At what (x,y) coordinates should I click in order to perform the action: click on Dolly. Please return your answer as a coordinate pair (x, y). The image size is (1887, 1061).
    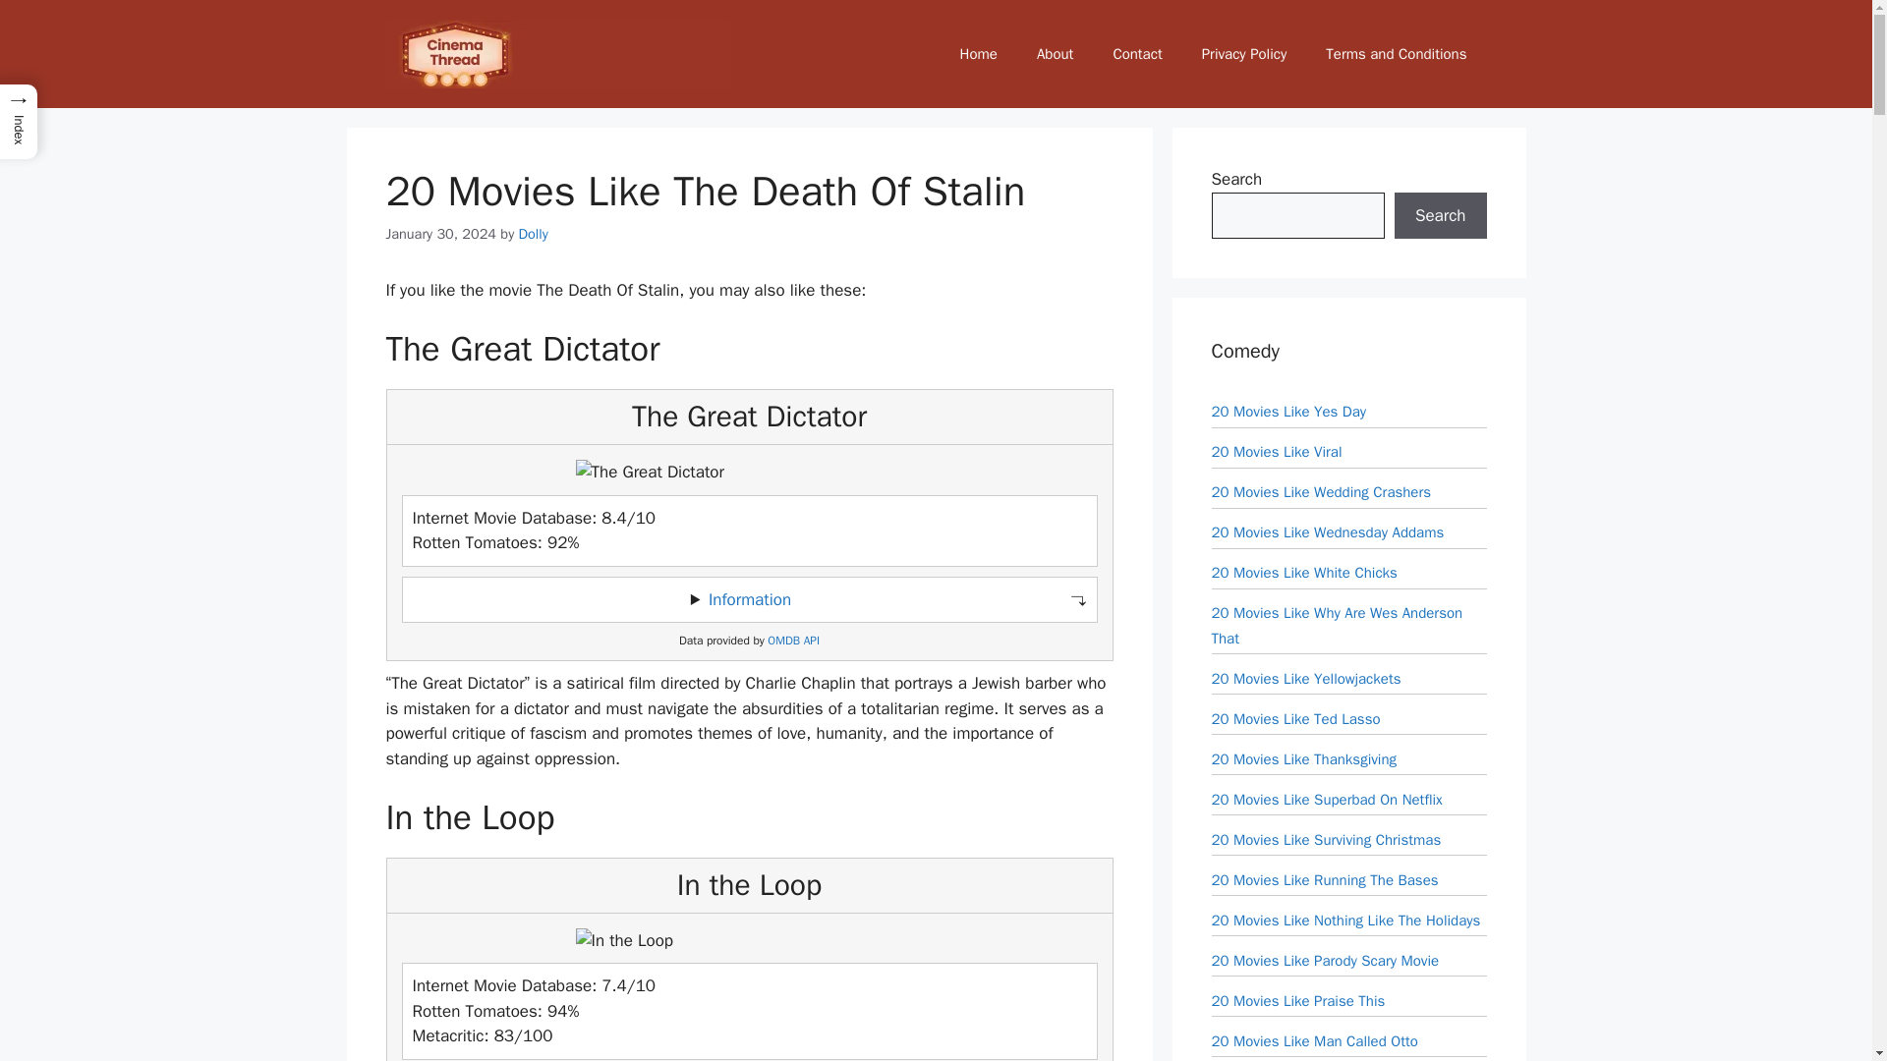
    Looking at the image, I should click on (534, 234).